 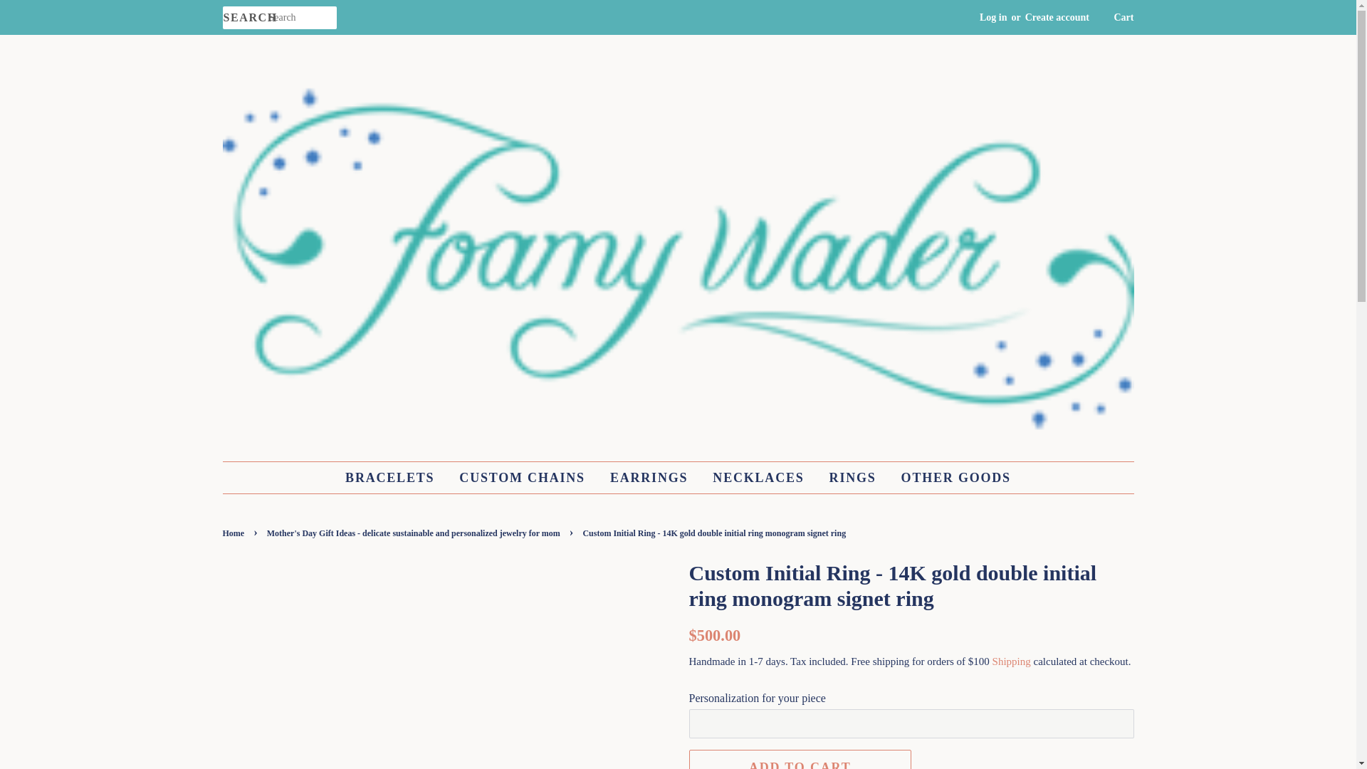 I want to click on Back to the frontpage, so click(x=234, y=533).